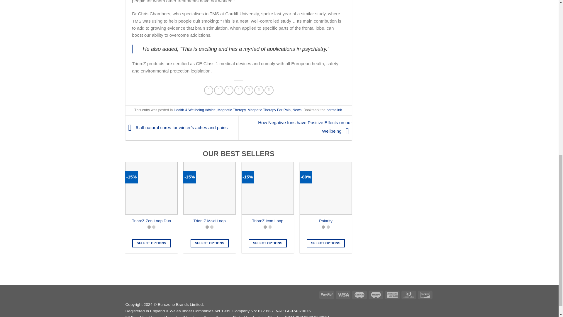  I want to click on Share on Facebook, so click(208, 90).